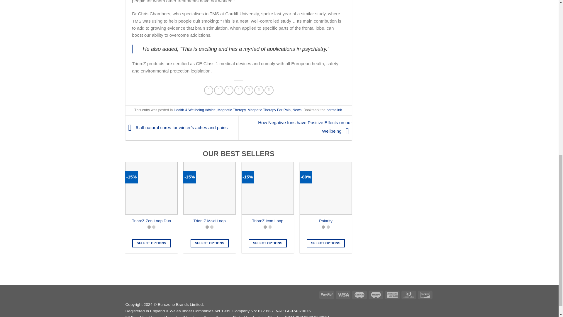  I want to click on Share on Facebook, so click(208, 90).